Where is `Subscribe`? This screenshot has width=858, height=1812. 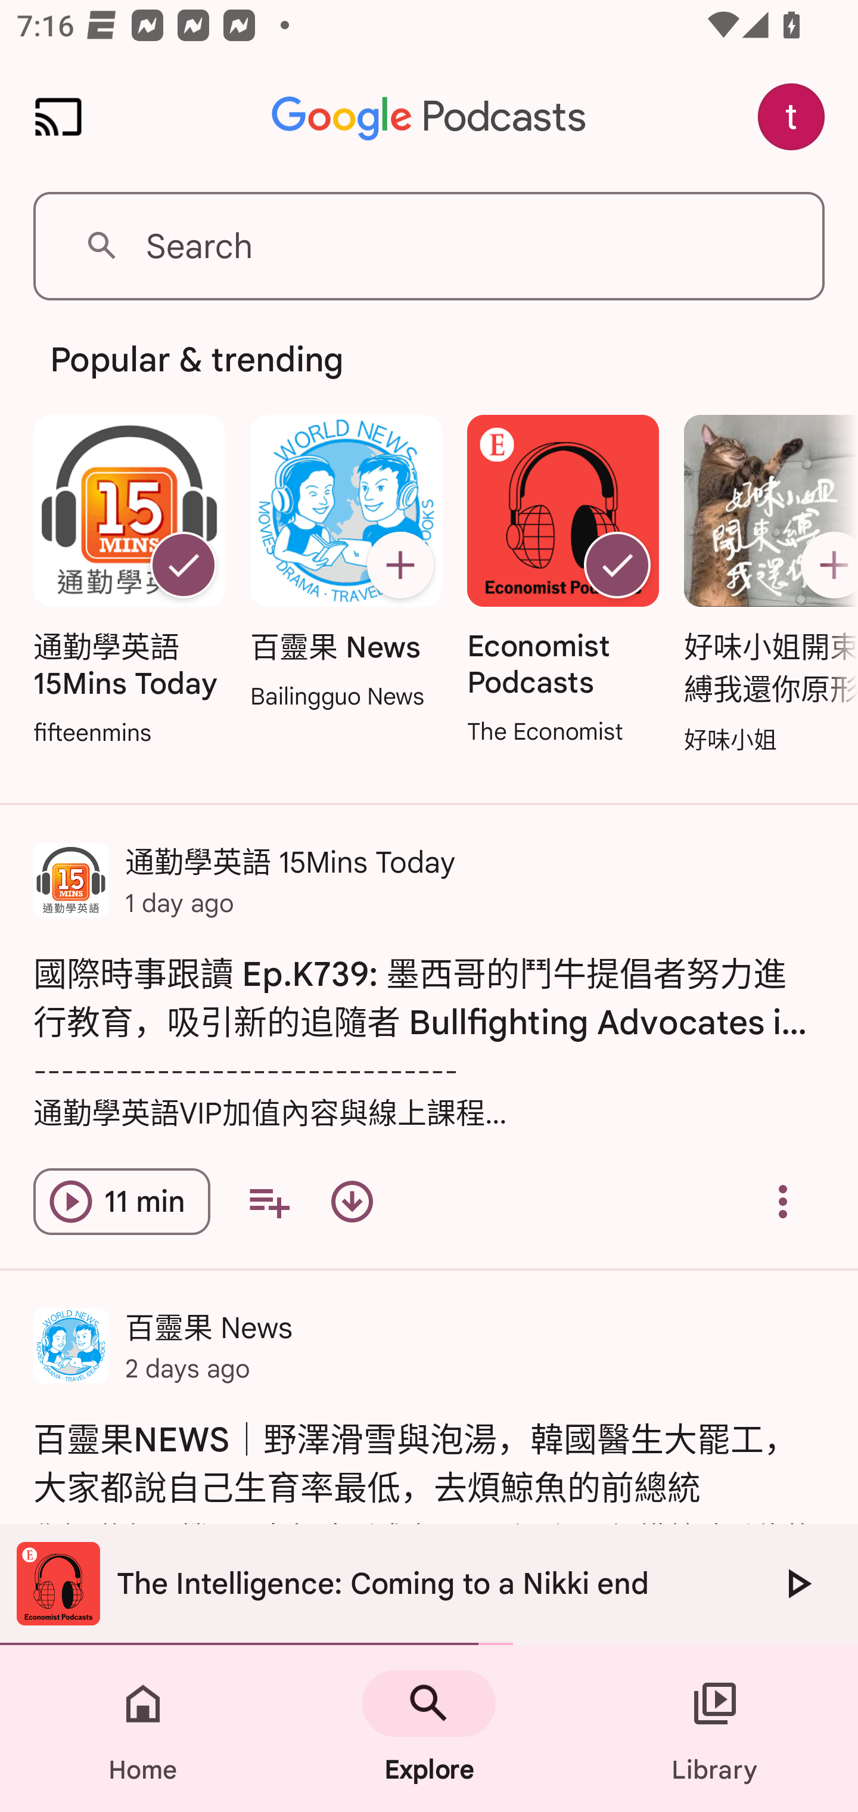 Subscribe is located at coordinates (825, 565).